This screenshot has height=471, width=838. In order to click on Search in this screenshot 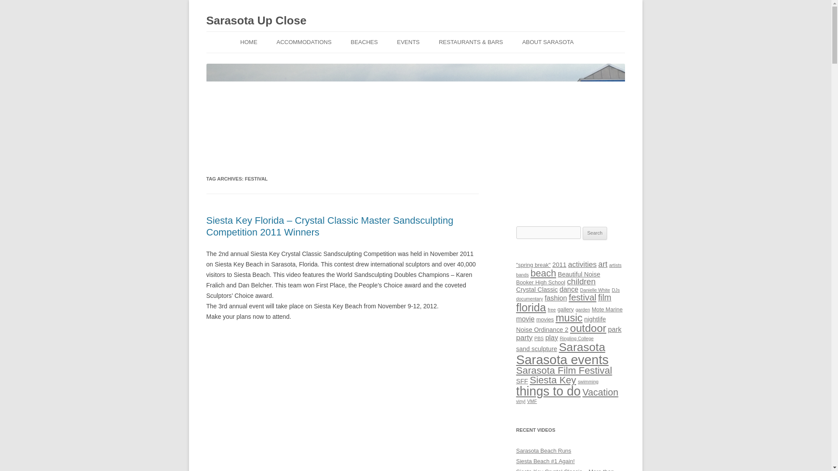, I will do `click(595, 233)`.